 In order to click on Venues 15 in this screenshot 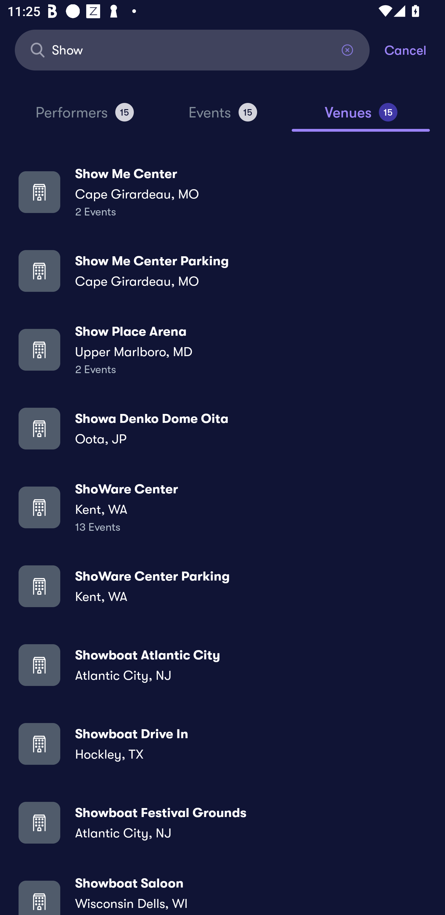, I will do `click(361, 117)`.